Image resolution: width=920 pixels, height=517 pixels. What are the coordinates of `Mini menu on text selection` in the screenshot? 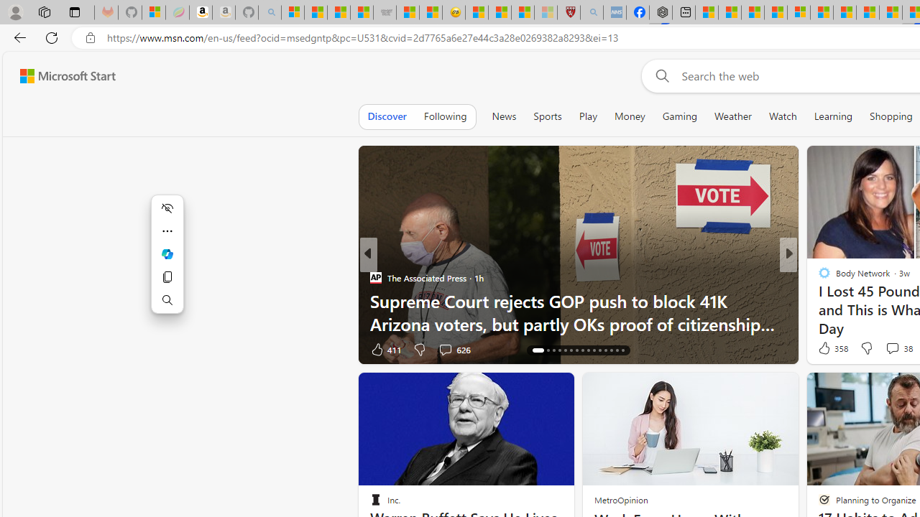 It's located at (167, 254).